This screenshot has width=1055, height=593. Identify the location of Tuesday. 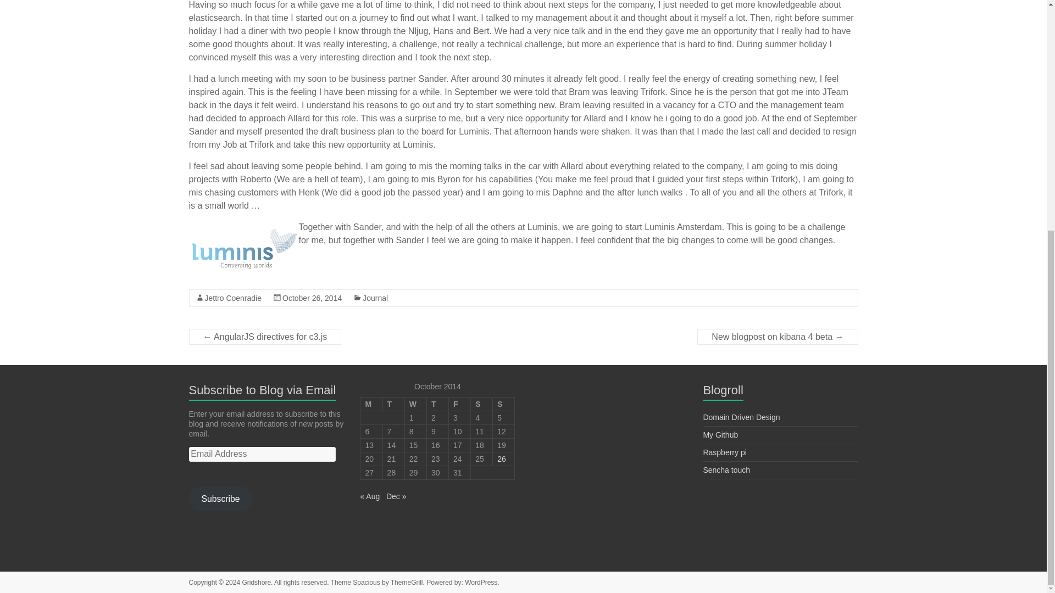
(393, 404).